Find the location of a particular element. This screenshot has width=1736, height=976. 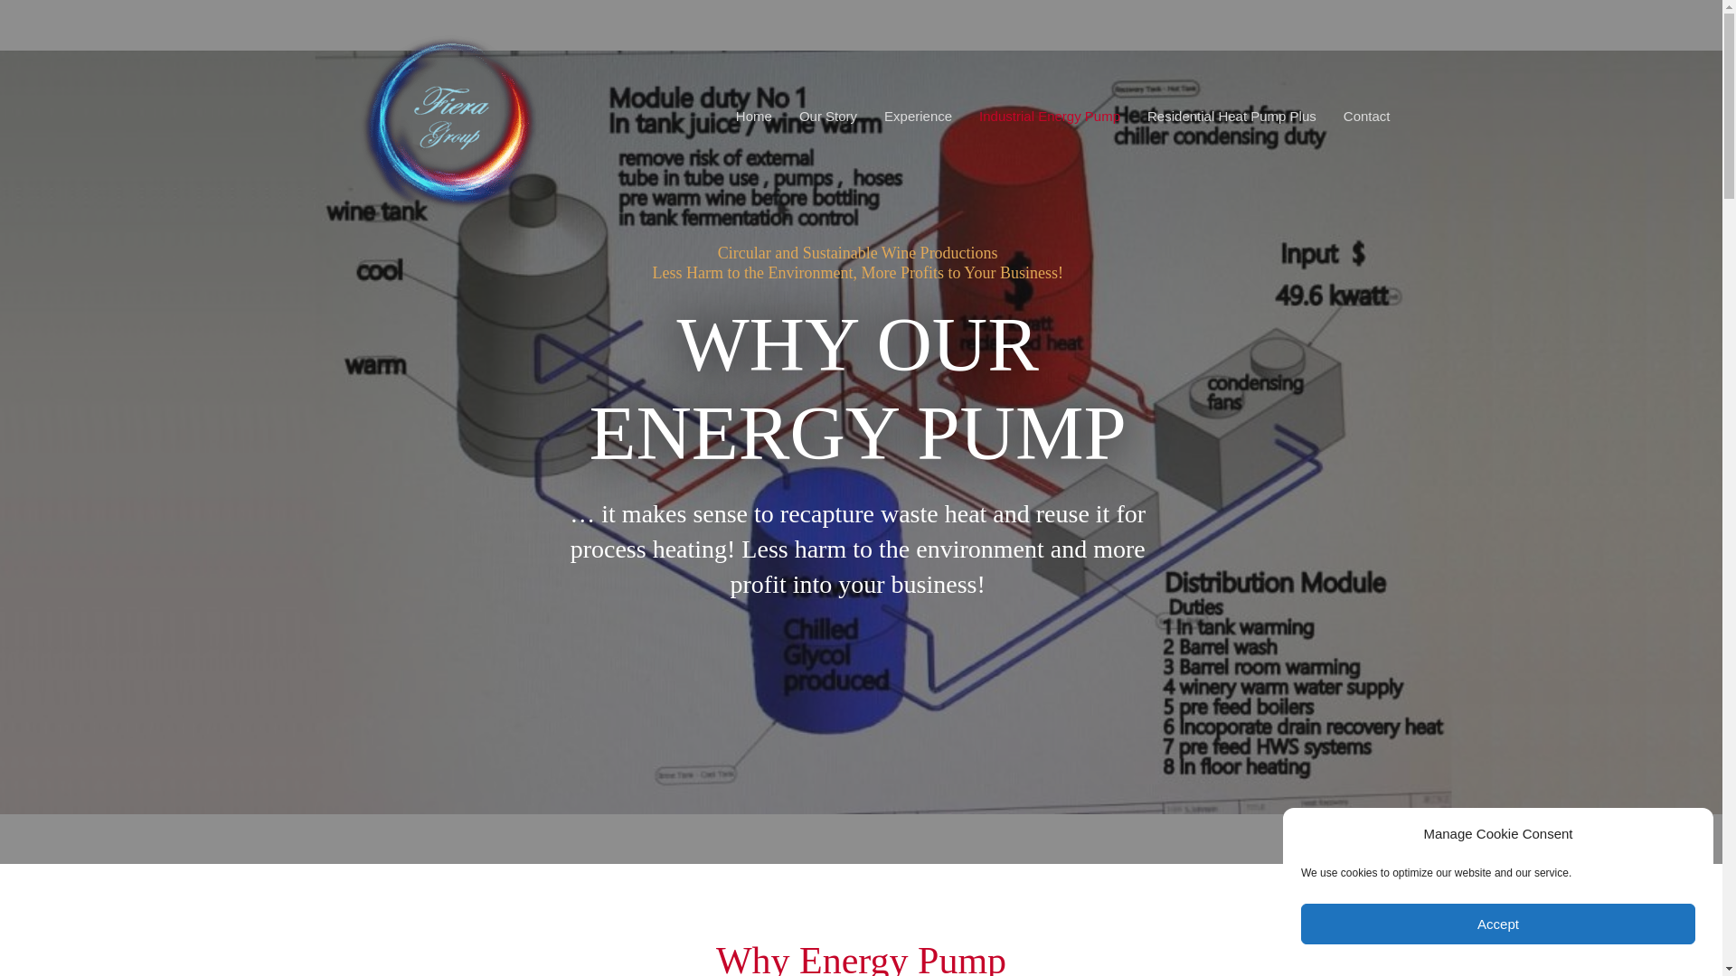

Our Story is located at coordinates (828, 116).